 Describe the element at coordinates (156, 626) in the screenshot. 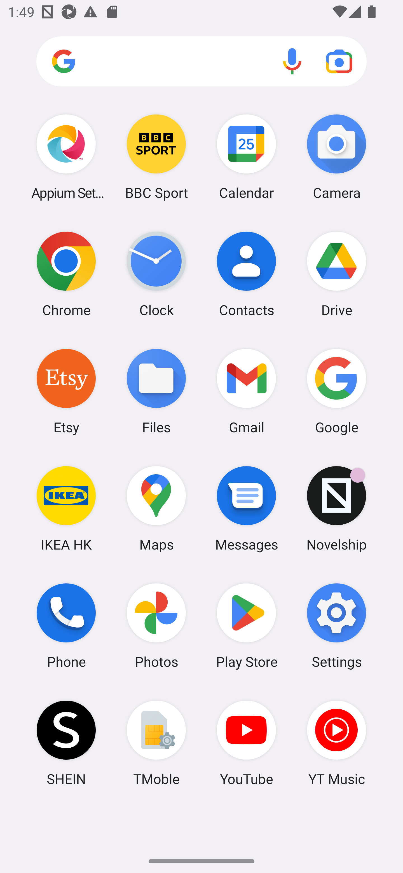

I see `Photos` at that location.